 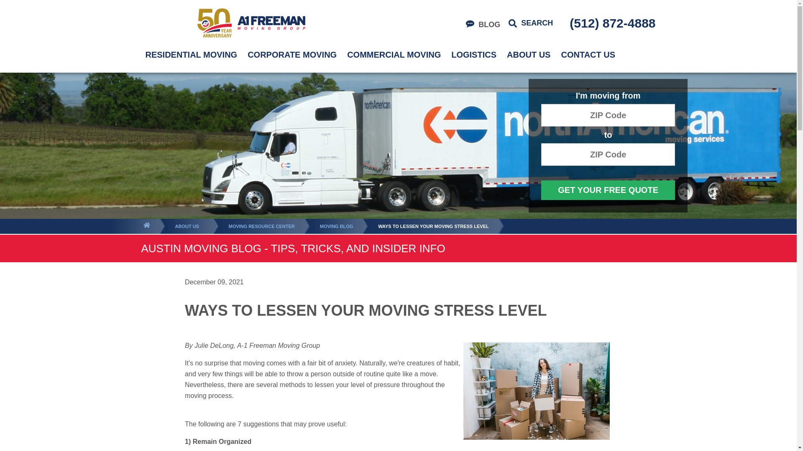 I want to click on A-1 Freeman Moving Group Home, so click(x=251, y=23).